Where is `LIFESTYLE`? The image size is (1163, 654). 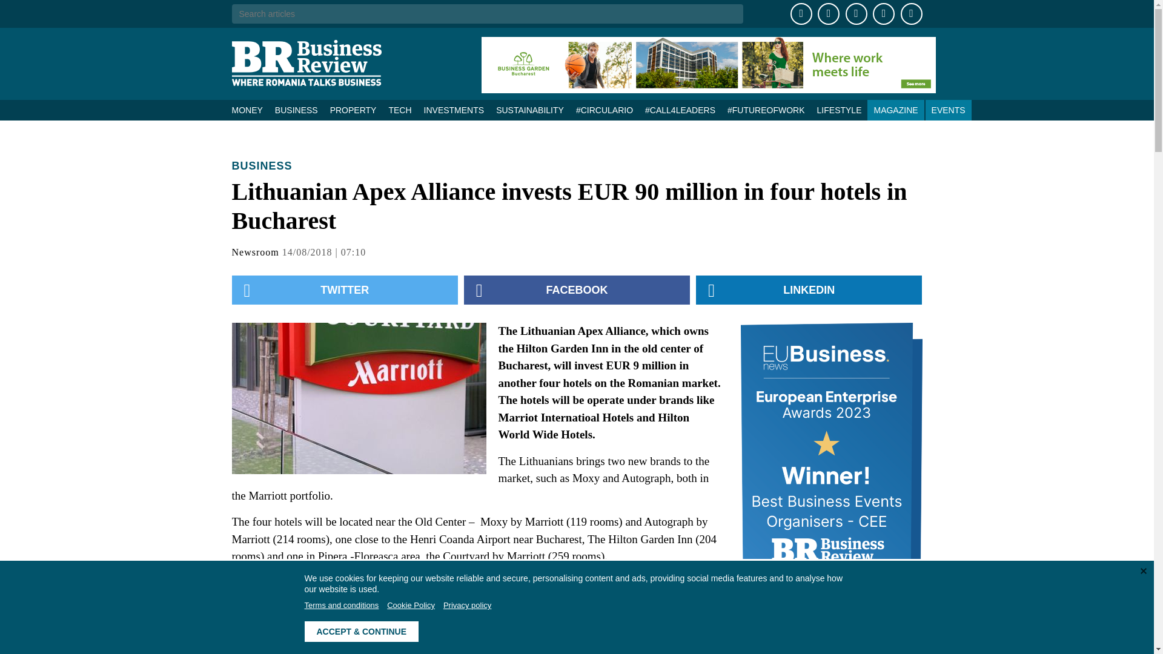
LIFESTYLE is located at coordinates (839, 110).